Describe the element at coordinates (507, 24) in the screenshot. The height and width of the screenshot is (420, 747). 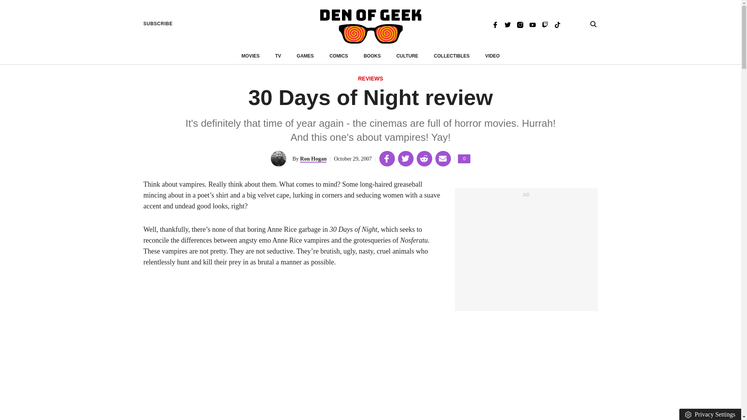
I see `SUBSCRIBE` at that location.